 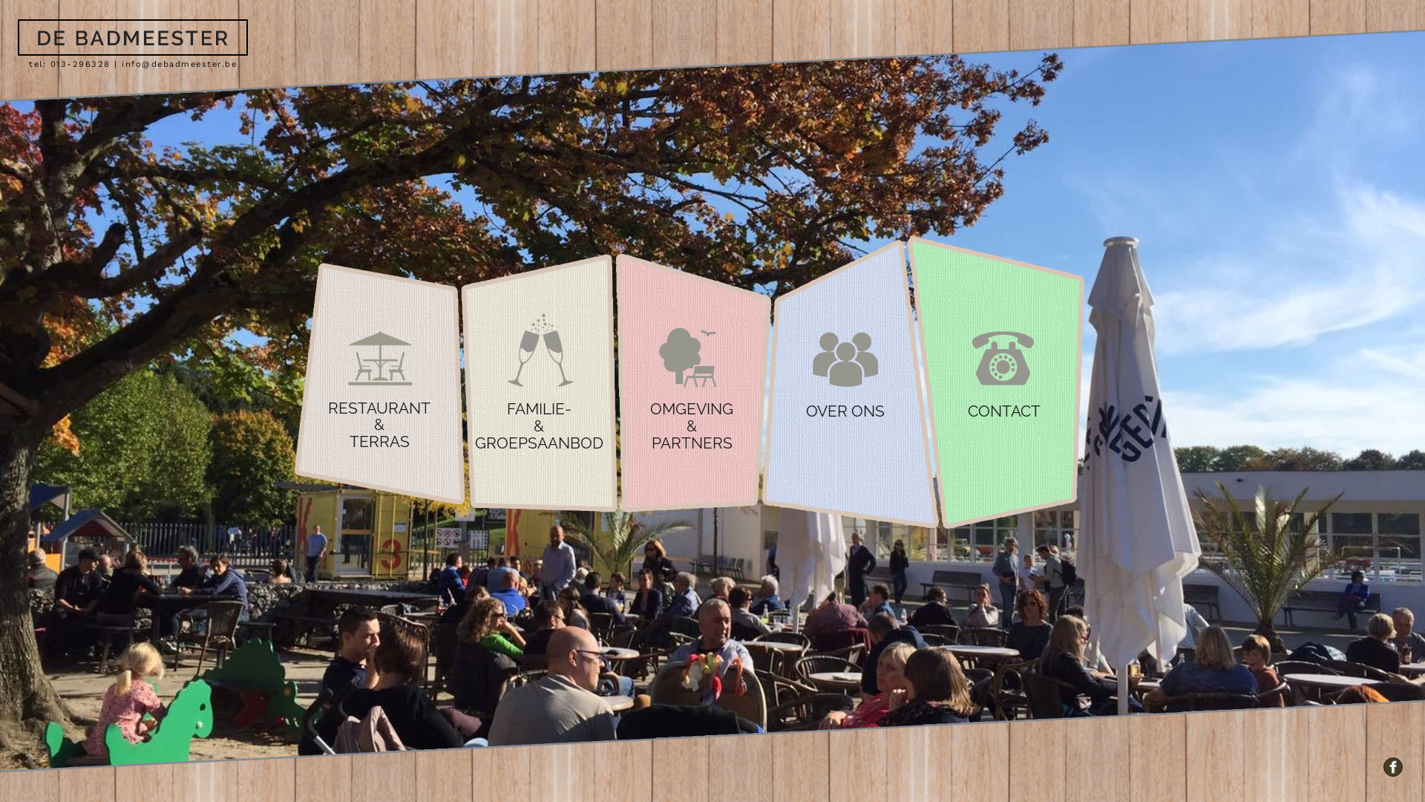 What do you see at coordinates (380, 383) in the screenshot?
I see `RESTAURANT
&
TERRAS` at bounding box center [380, 383].